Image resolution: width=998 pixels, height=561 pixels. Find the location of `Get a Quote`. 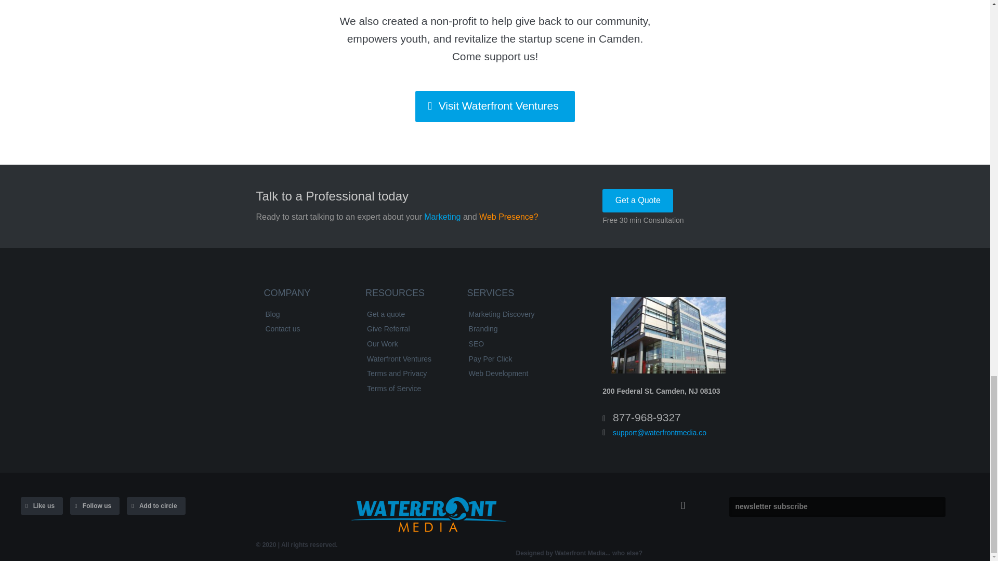

Get a Quote is located at coordinates (637, 201).